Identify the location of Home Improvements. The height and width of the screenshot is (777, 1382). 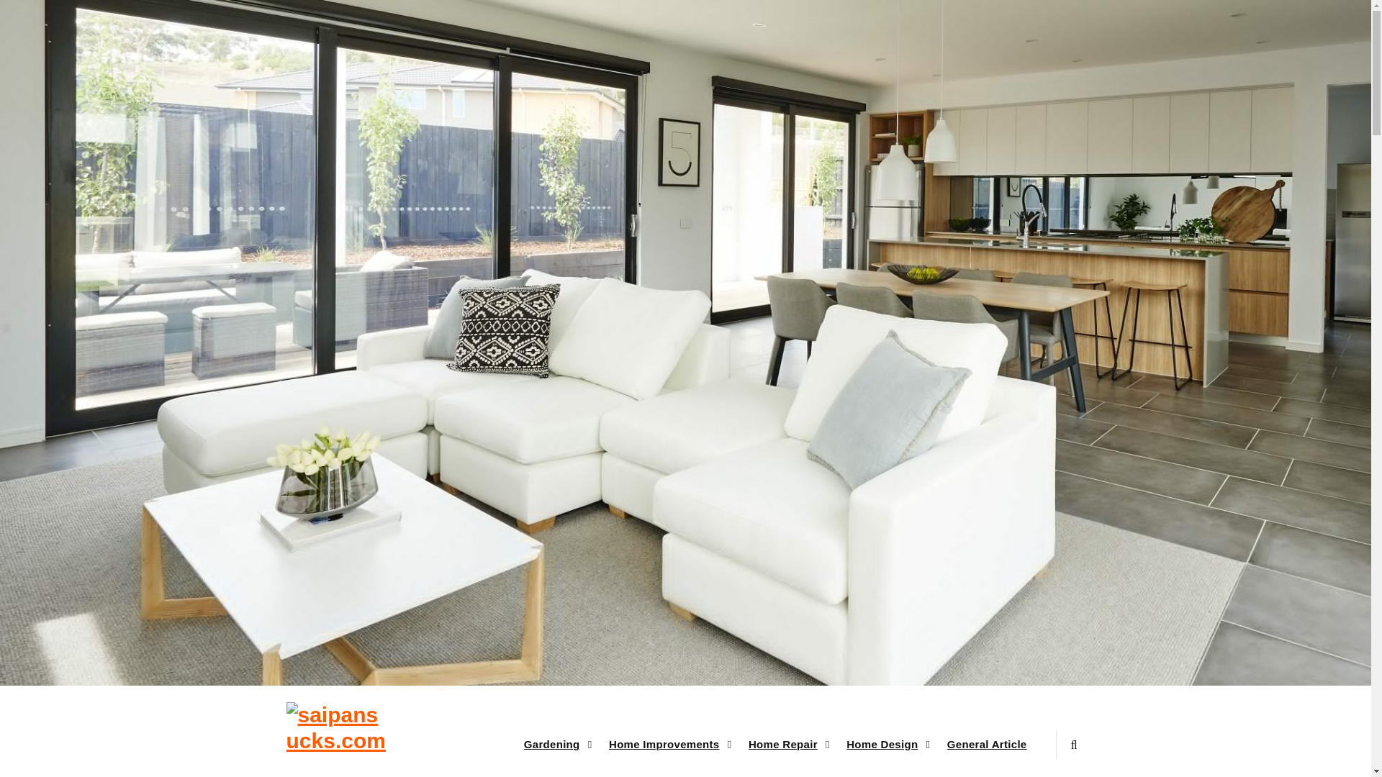
(668, 745).